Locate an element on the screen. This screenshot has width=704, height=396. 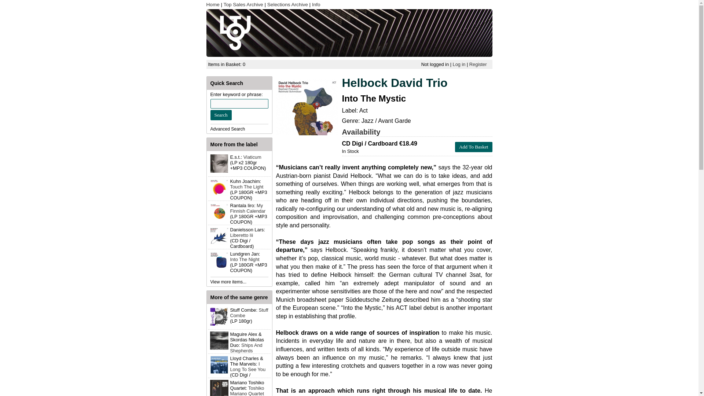
I Long To See You is located at coordinates (248, 367).